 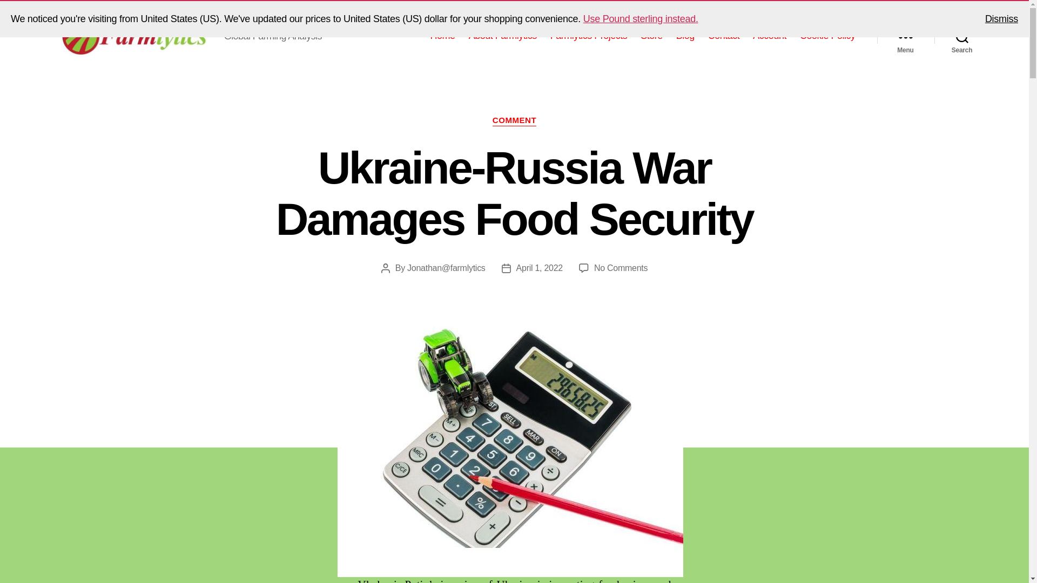 I want to click on Home, so click(x=442, y=36).